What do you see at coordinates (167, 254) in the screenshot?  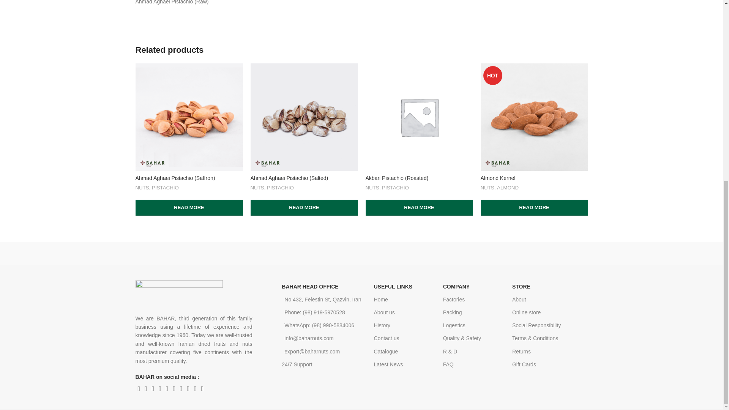 I see `Eva Solo` at bounding box center [167, 254].